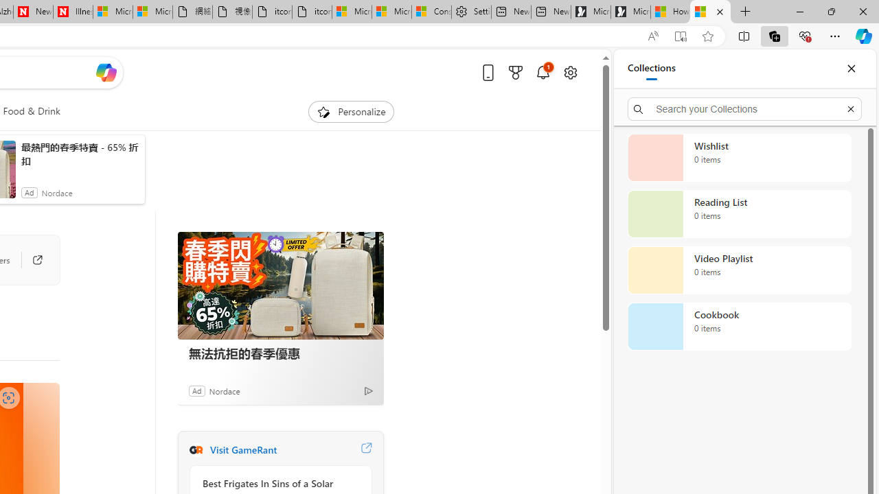 The image size is (879, 494). Describe the element at coordinates (744, 108) in the screenshot. I see `Search your Collections` at that location.